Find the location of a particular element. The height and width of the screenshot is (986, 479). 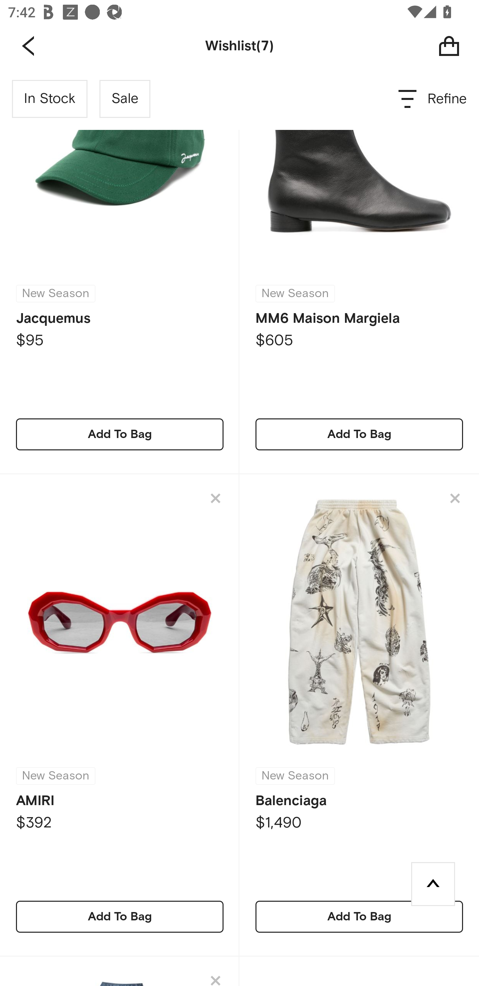

Add To Bag is located at coordinates (120, 916).